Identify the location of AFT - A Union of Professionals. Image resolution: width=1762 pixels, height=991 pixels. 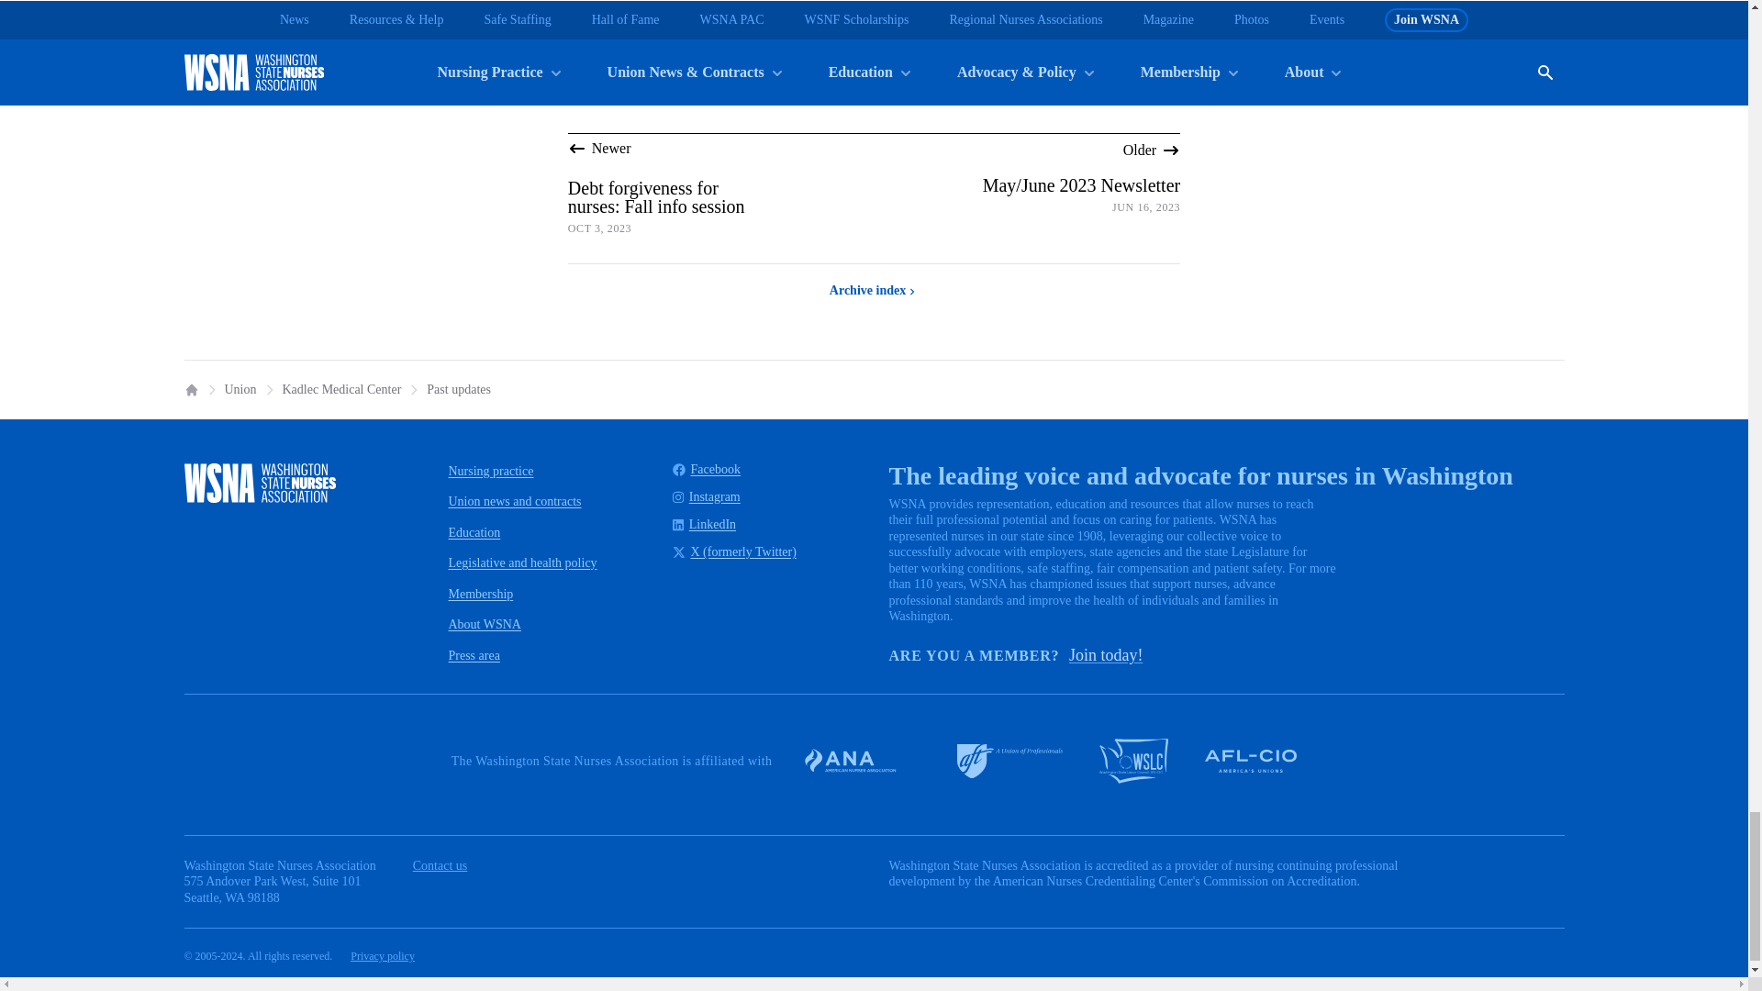
(1009, 762).